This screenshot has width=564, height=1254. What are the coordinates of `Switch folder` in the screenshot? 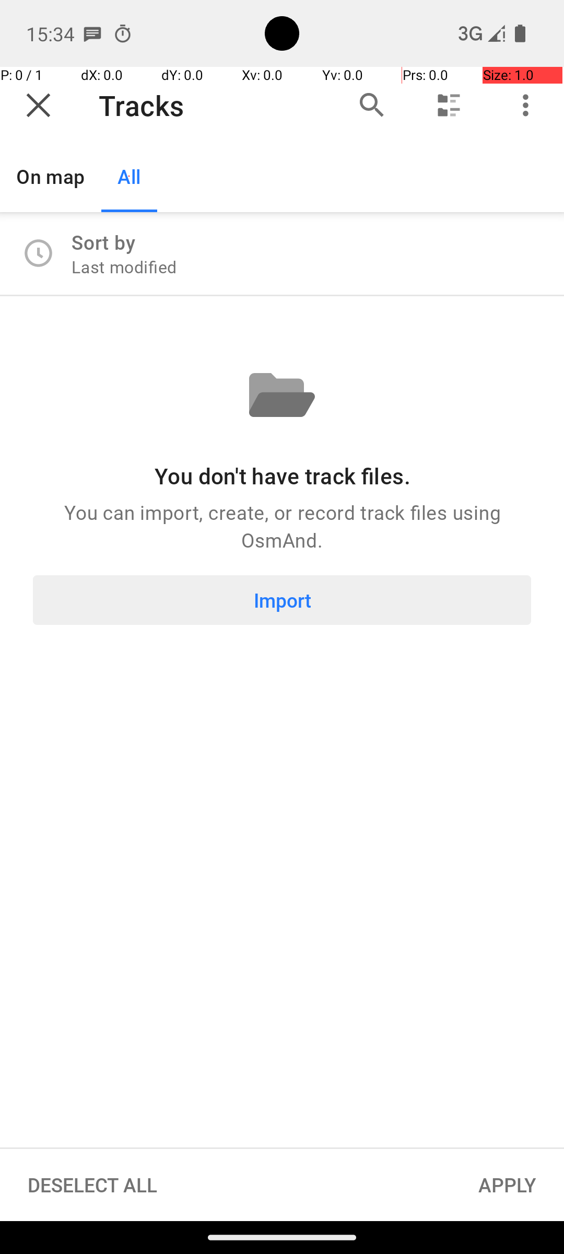 It's located at (449, 106).